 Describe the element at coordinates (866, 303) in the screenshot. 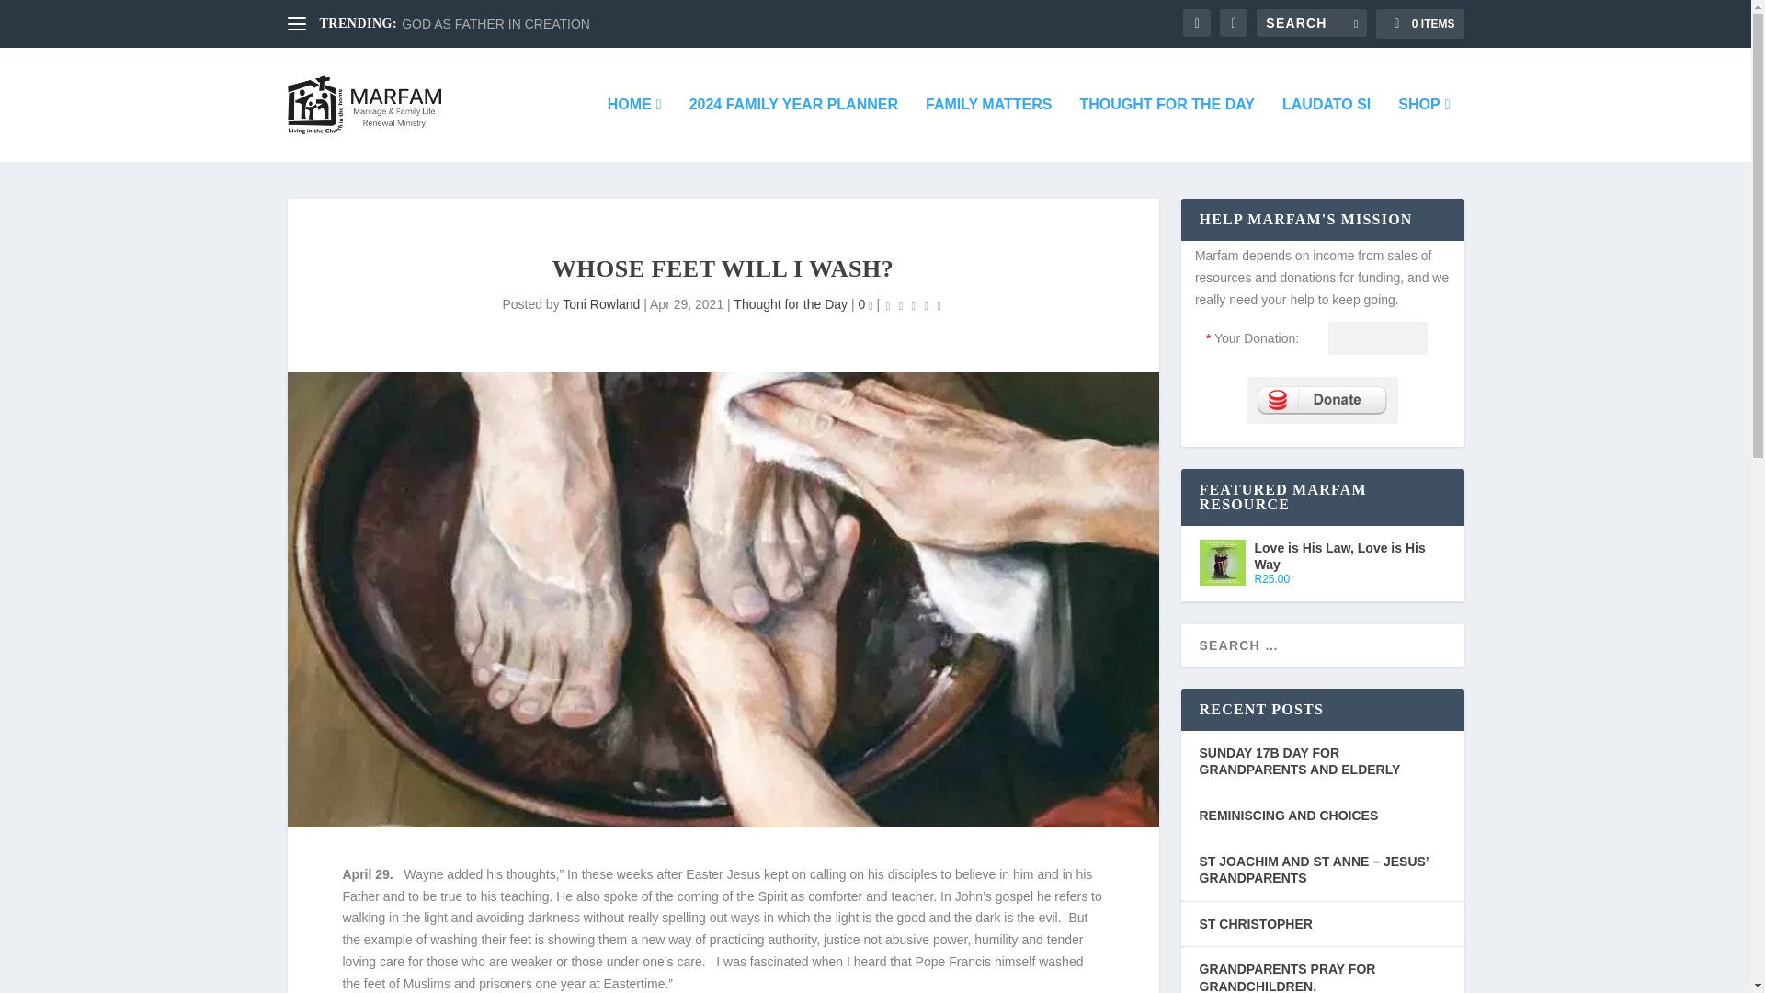

I see `0` at that location.